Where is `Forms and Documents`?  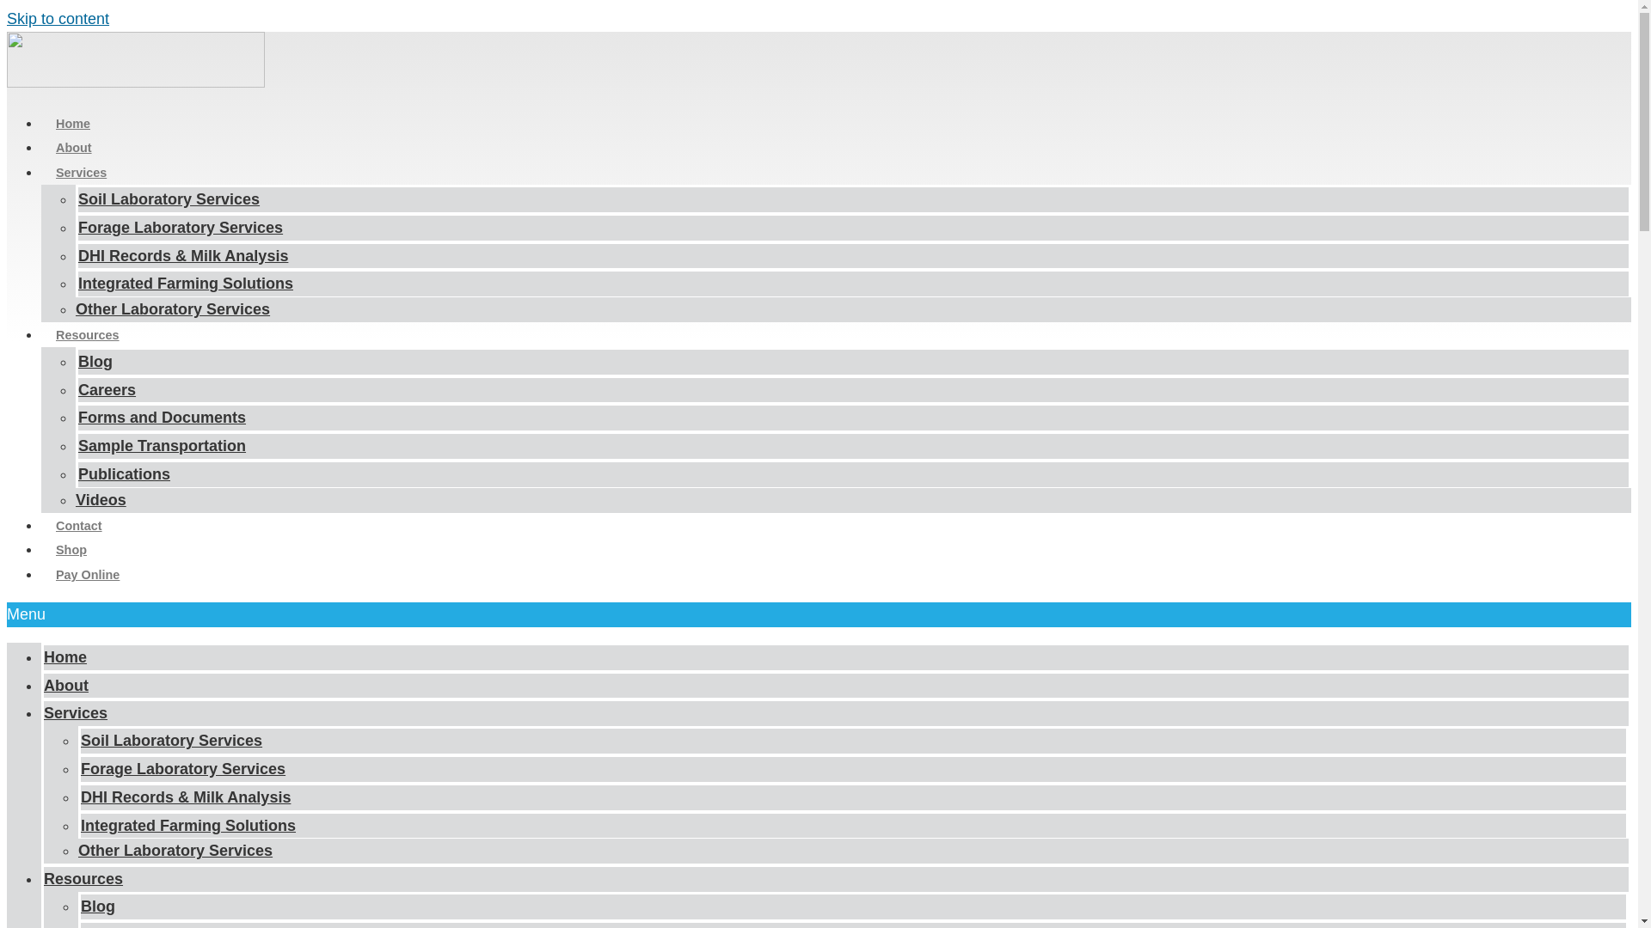
Forms and Documents is located at coordinates (162, 418).